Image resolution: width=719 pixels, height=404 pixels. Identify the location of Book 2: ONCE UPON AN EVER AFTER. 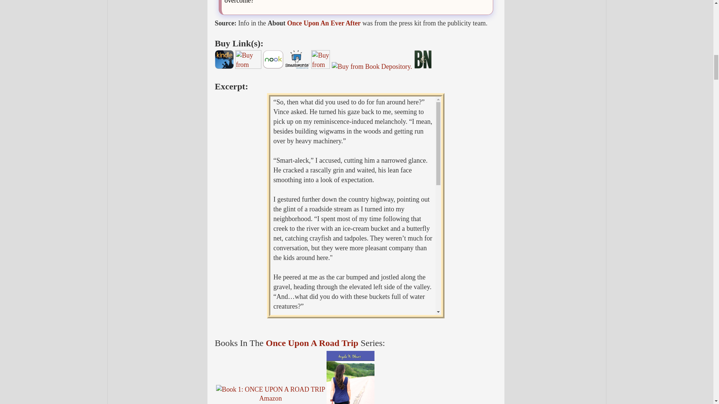
(351, 377).